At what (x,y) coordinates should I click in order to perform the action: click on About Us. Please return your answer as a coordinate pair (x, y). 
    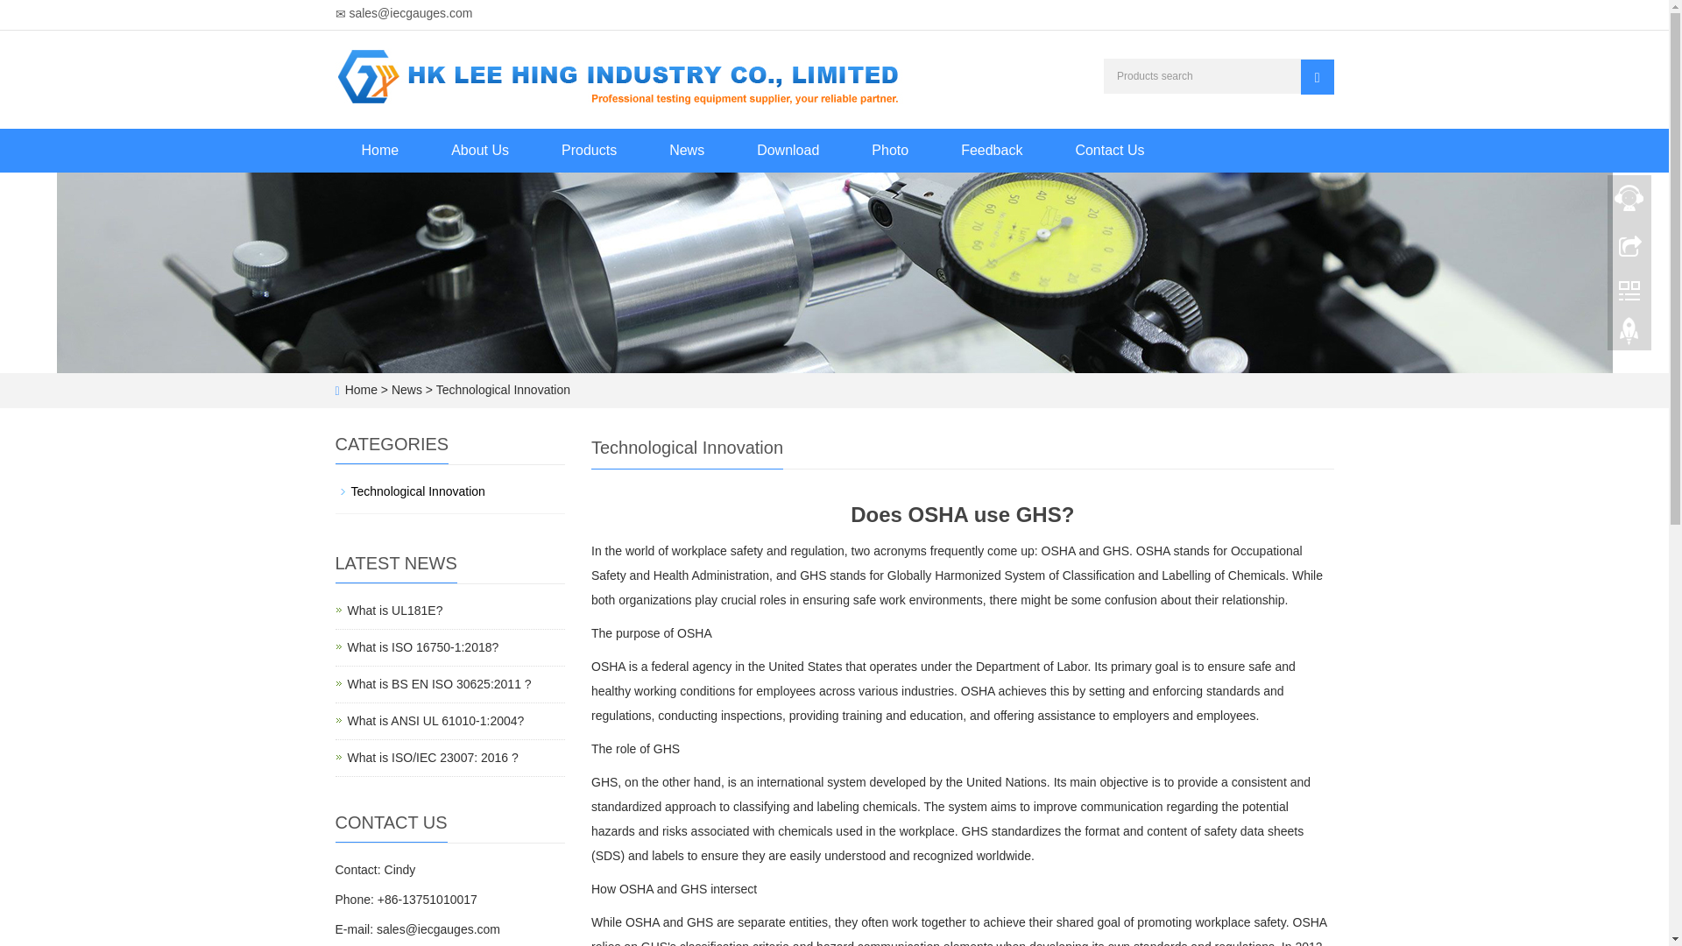
    Looking at the image, I should click on (480, 150).